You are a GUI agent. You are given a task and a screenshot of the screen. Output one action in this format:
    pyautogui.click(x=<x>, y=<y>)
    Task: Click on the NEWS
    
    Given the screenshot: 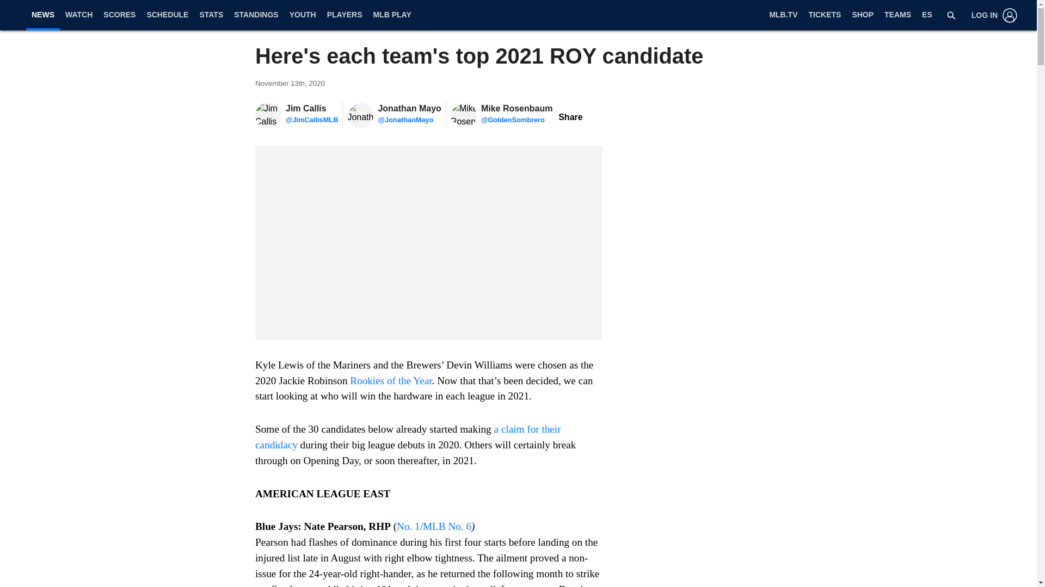 What is the action you would take?
    pyautogui.click(x=42, y=14)
    